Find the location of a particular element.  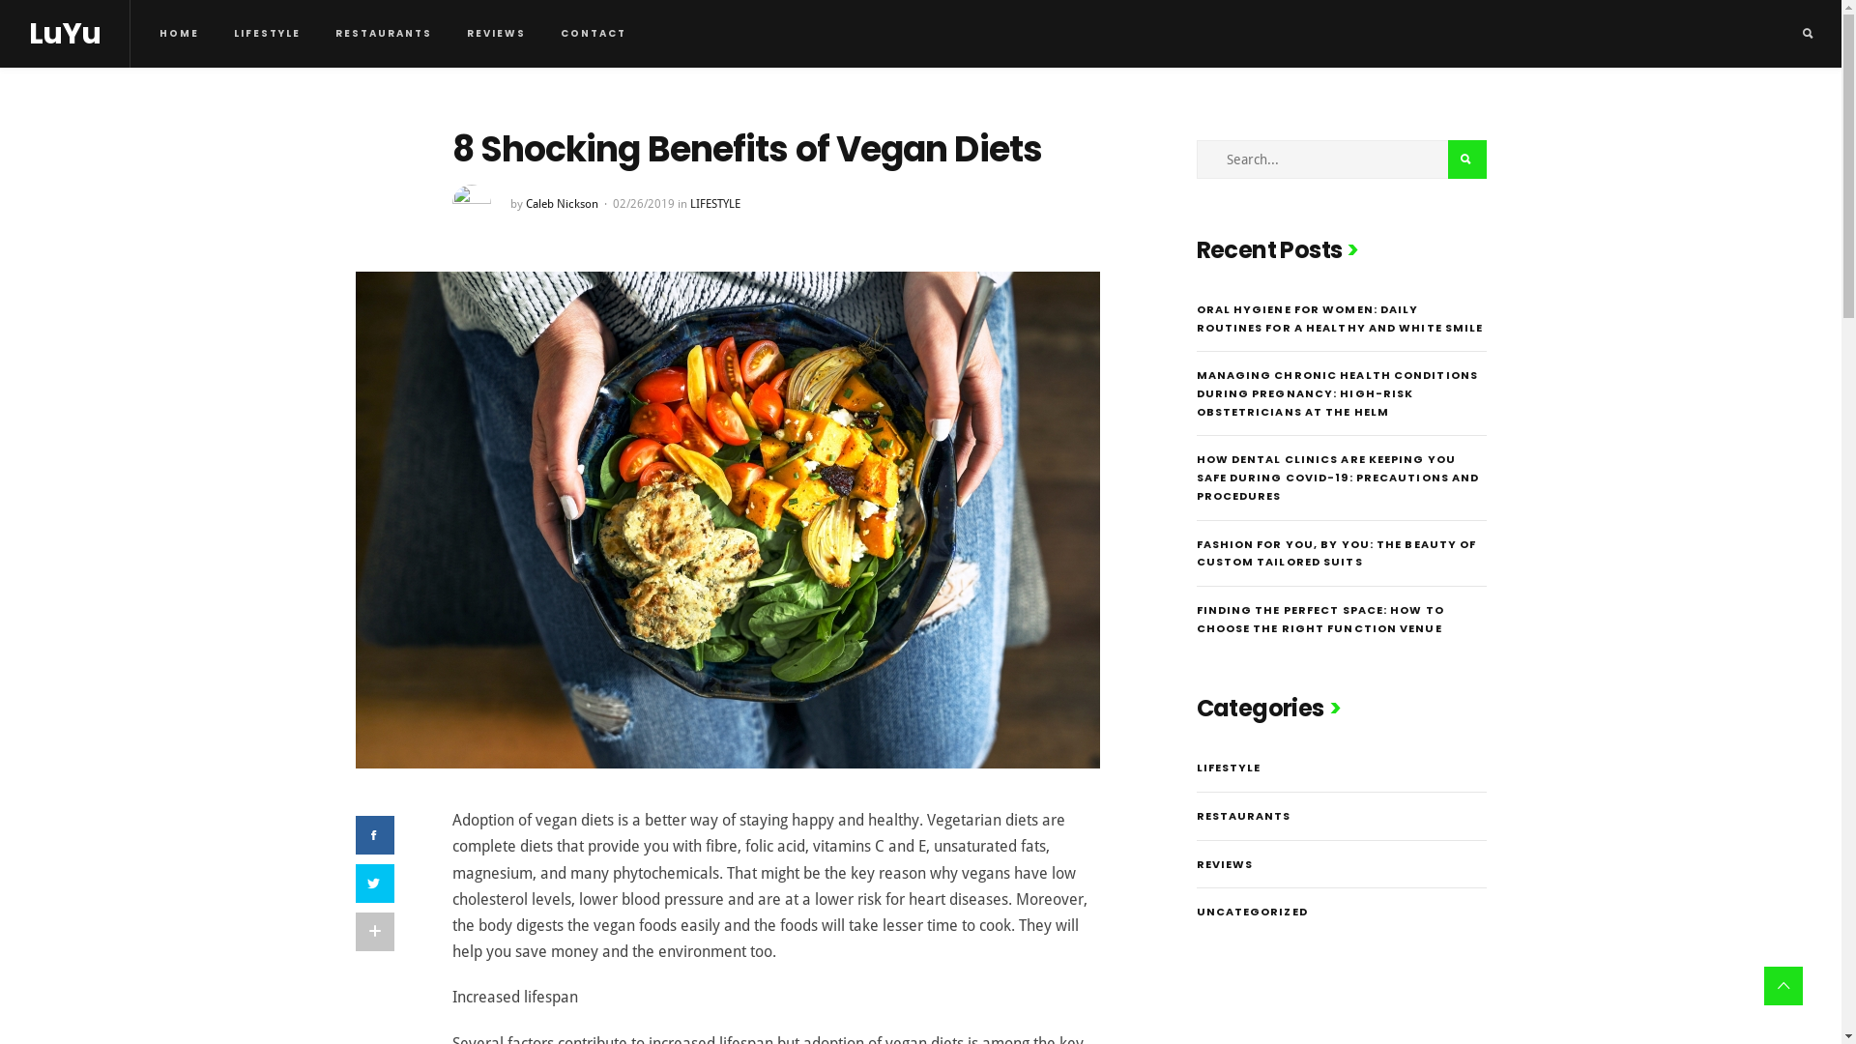

UNCATEGORIZED is located at coordinates (1253, 912).